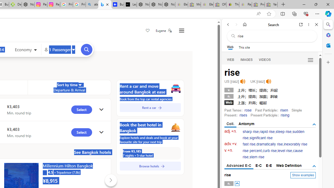 The image size is (334, 188). What do you see at coordinates (257, 157) in the screenshot?
I see `stem rise` at bounding box center [257, 157].